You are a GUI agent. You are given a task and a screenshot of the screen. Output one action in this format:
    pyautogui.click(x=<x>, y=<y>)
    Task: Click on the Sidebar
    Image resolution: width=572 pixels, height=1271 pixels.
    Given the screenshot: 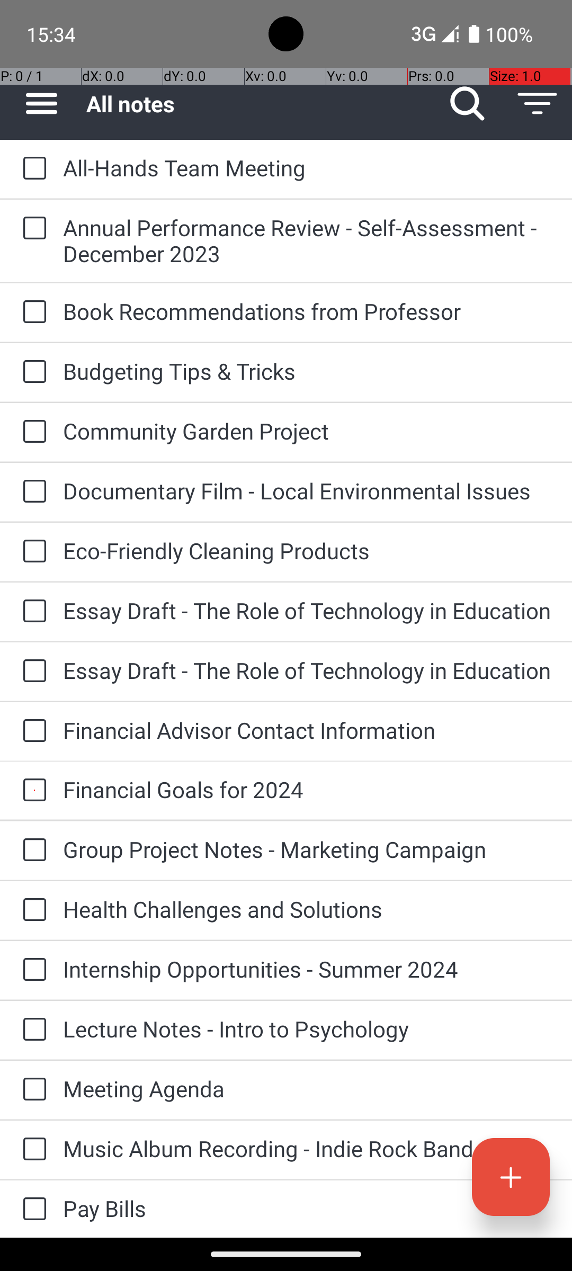 What is the action you would take?
    pyautogui.click(x=36, y=104)
    